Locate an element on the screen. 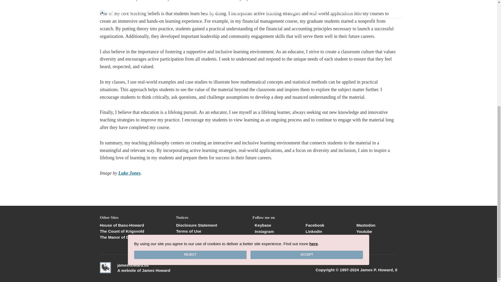    LinkedIn is located at coordinates (313, 231).